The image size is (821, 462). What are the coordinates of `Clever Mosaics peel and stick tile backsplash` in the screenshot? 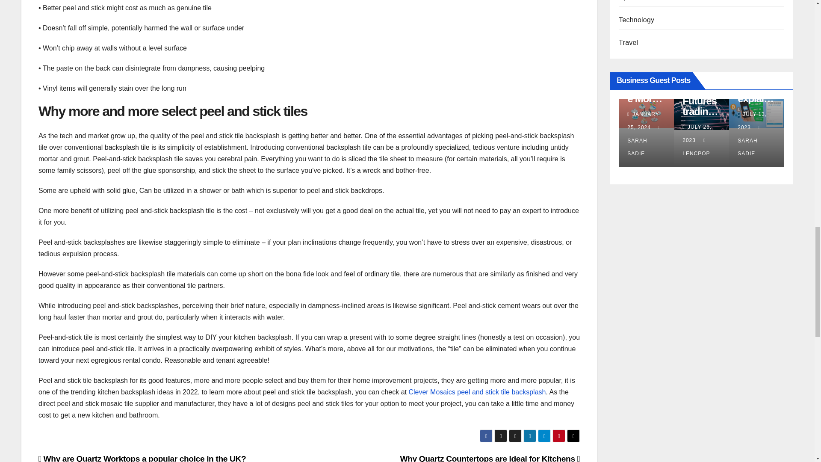 It's located at (477, 392).